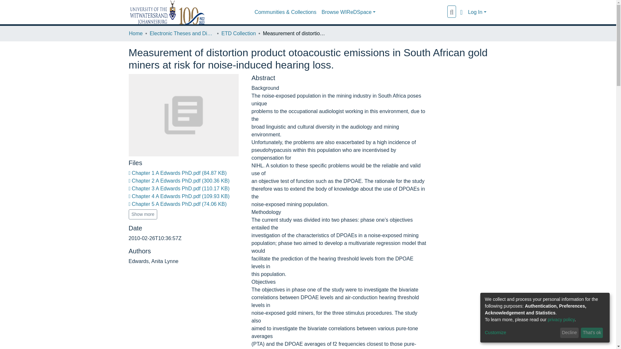 This screenshot has height=349, width=621. What do you see at coordinates (461, 12) in the screenshot?
I see `Language switch` at bounding box center [461, 12].